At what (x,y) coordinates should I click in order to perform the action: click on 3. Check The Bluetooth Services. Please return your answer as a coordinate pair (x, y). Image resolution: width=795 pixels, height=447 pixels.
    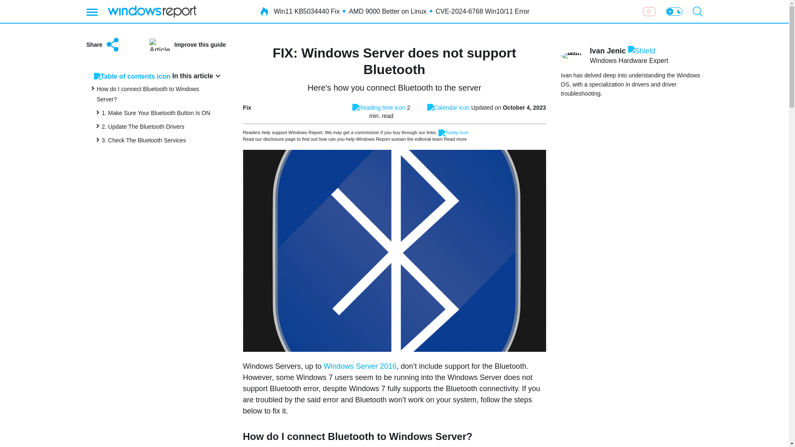
    Looking at the image, I should click on (144, 140).